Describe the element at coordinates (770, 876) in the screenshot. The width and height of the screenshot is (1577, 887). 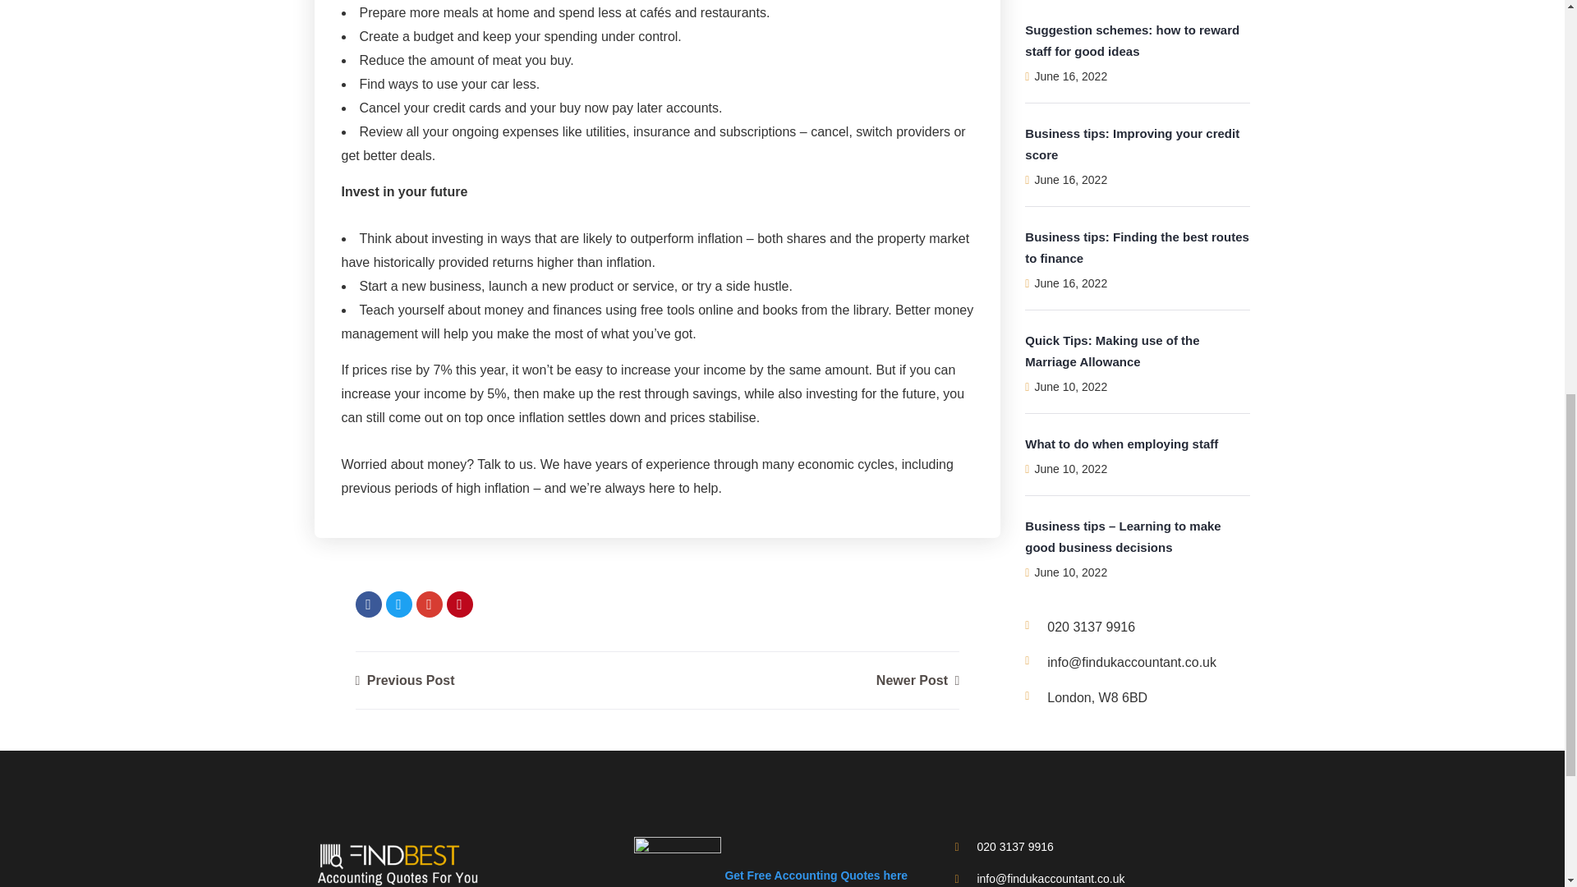
I see `Get Free Accounting Quotes here` at that location.